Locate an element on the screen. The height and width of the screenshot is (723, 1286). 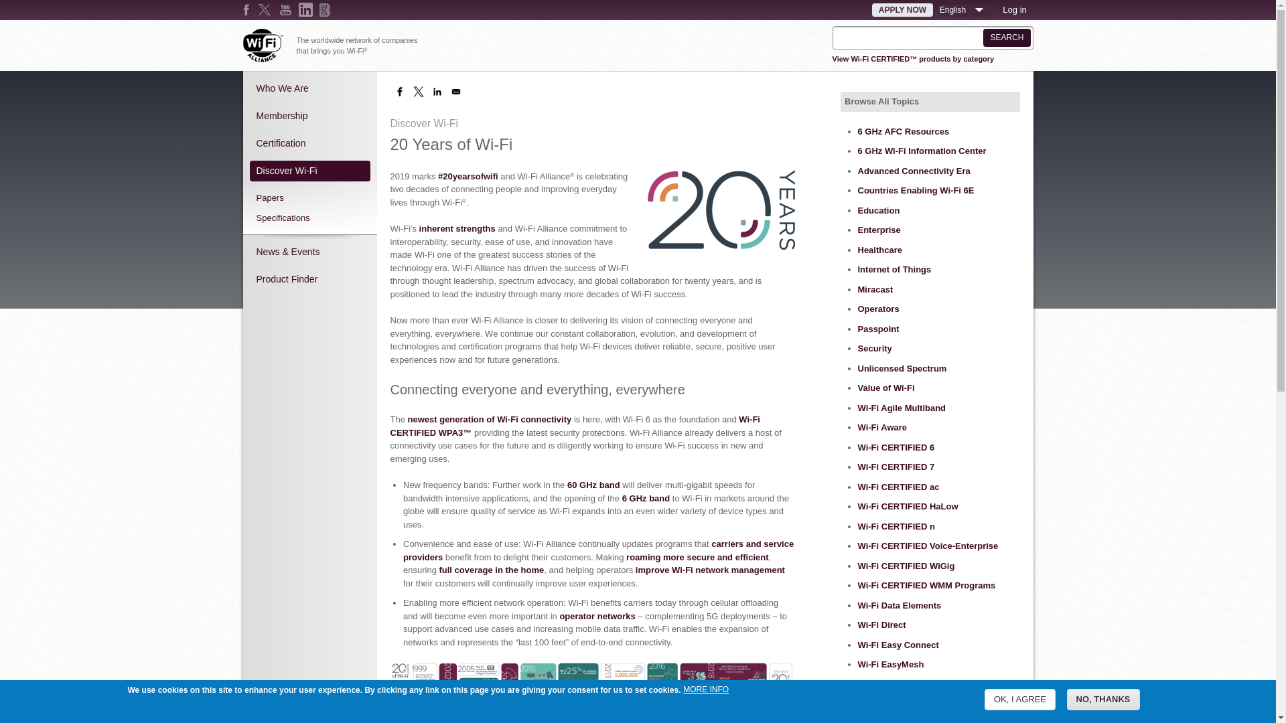
Miracast is located at coordinates (875, 289).